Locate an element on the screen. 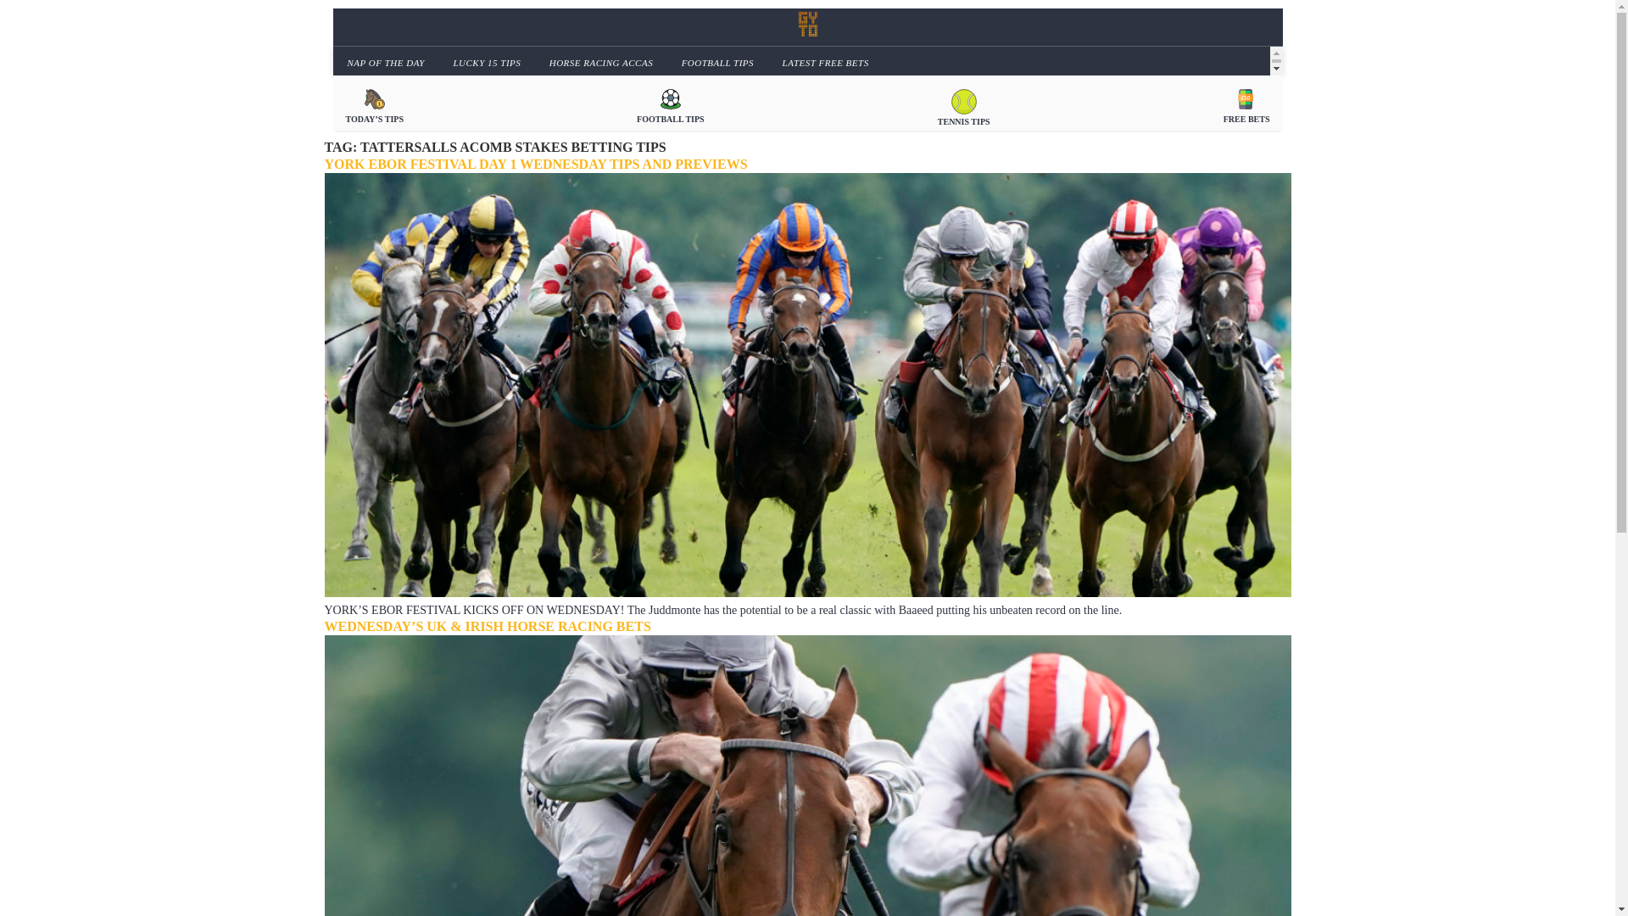 The image size is (1628, 916). LUCKY 15 TIPS is located at coordinates (483, 61).